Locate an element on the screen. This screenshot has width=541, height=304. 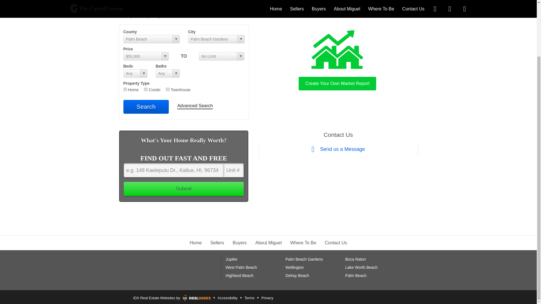
Create Your Own Market Report is located at coordinates (337, 59).